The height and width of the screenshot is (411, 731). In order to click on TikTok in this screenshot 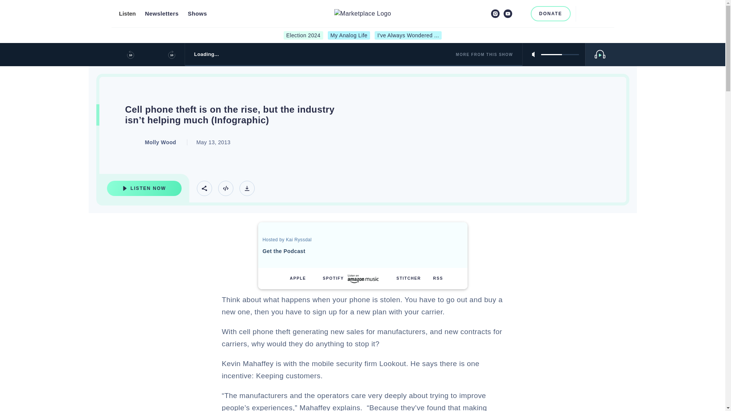, I will do `click(520, 13)`.